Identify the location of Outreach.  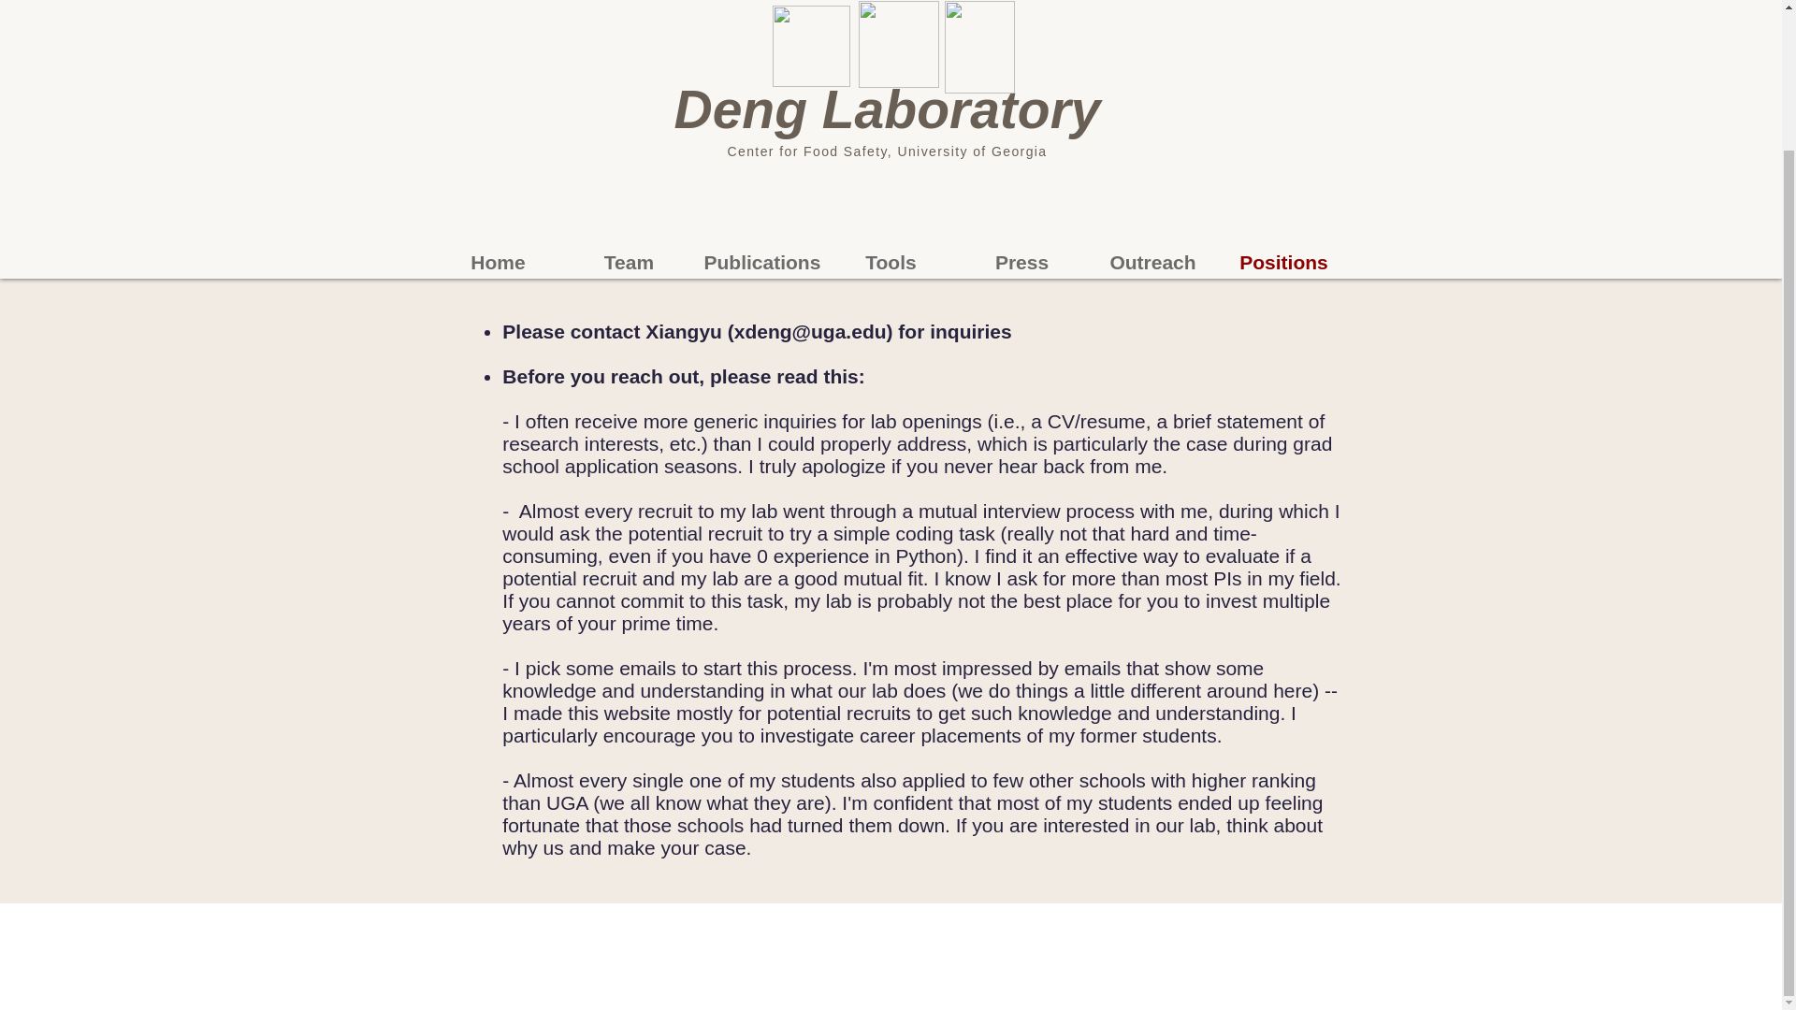
(1151, 262).